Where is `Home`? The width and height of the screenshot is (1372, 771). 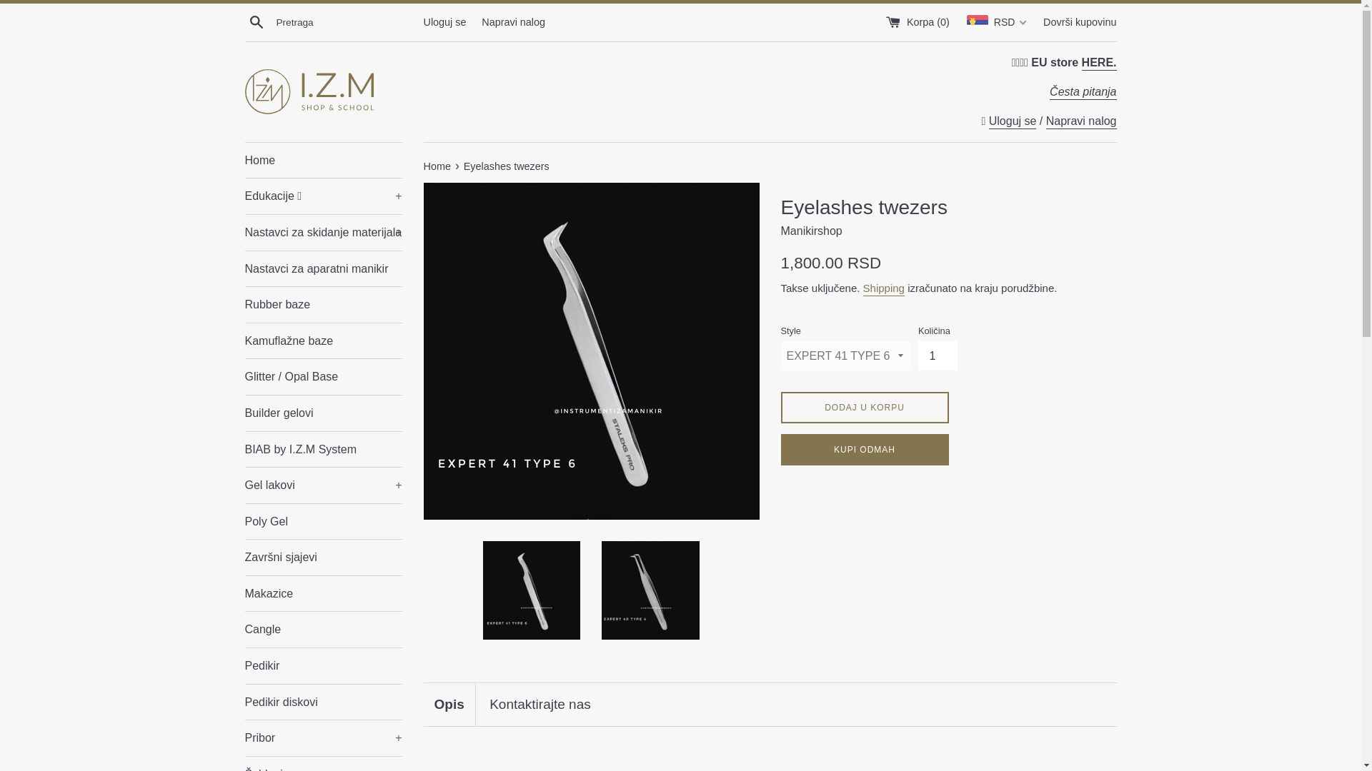
Home is located at coordinates (323, 160).